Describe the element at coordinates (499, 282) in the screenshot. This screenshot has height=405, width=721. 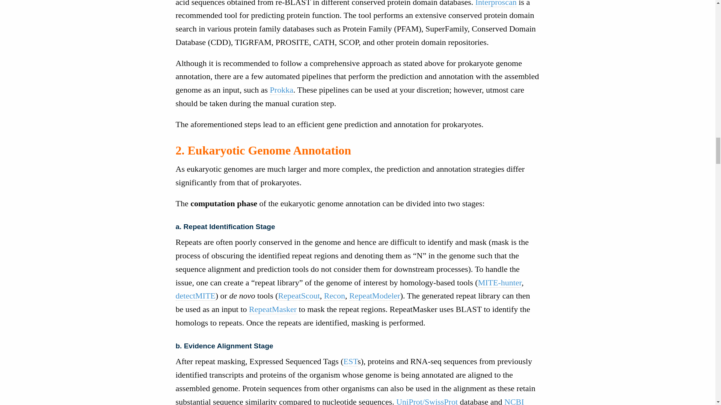
I see `MITE-hunter` at that location.